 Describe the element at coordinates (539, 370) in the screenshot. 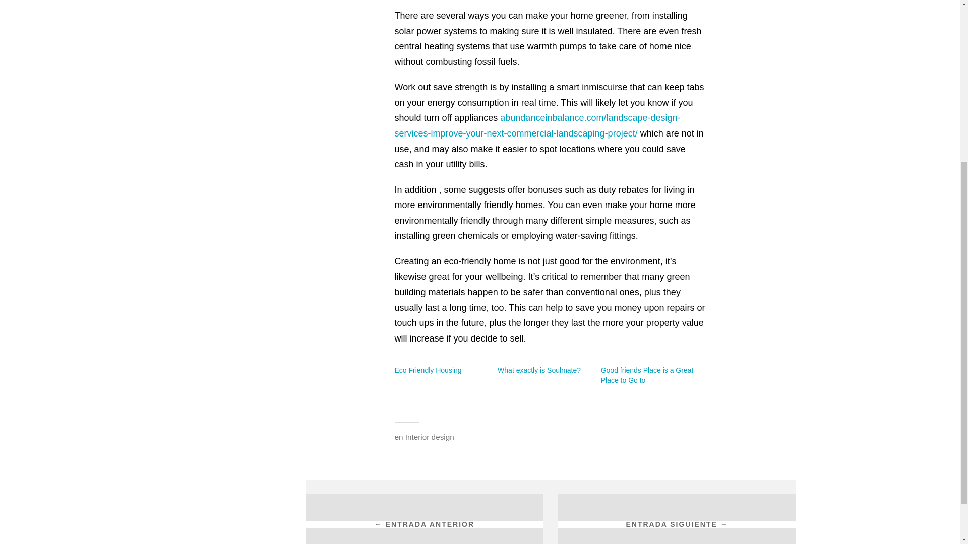

I see `What exactly is Soulmate?` at that location.